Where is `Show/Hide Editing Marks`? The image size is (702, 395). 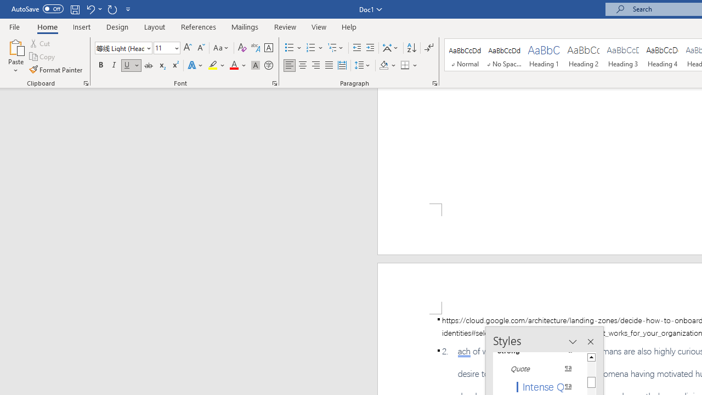
Show/Hide Editing Marks is located at coordinates (429, 48).